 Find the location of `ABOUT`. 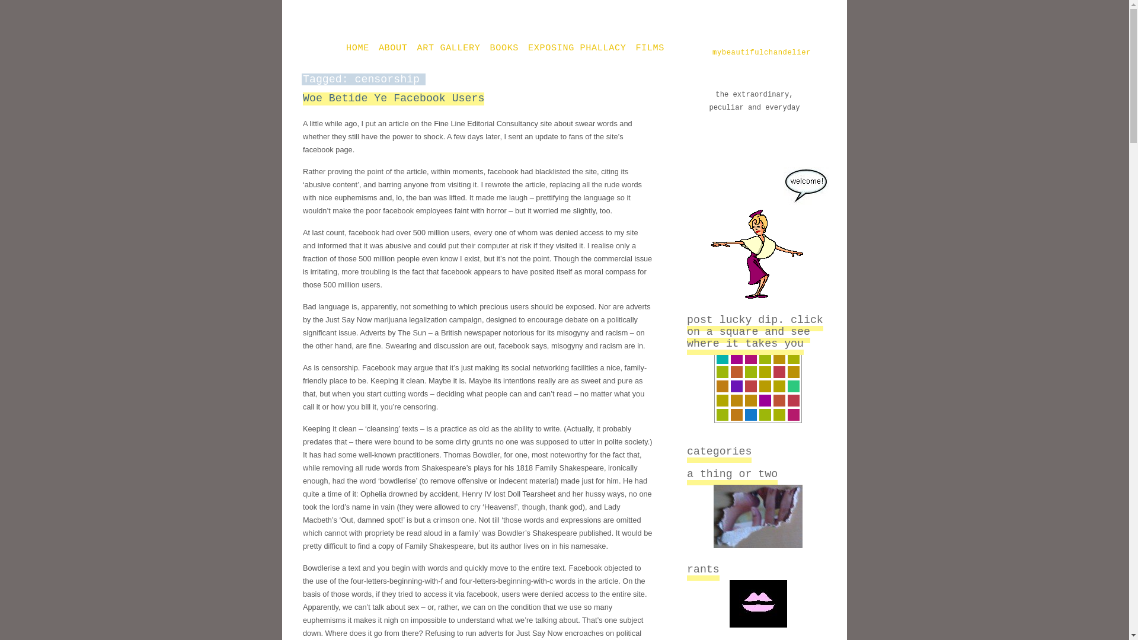

ABOUT is located at coordinates (393, 49).